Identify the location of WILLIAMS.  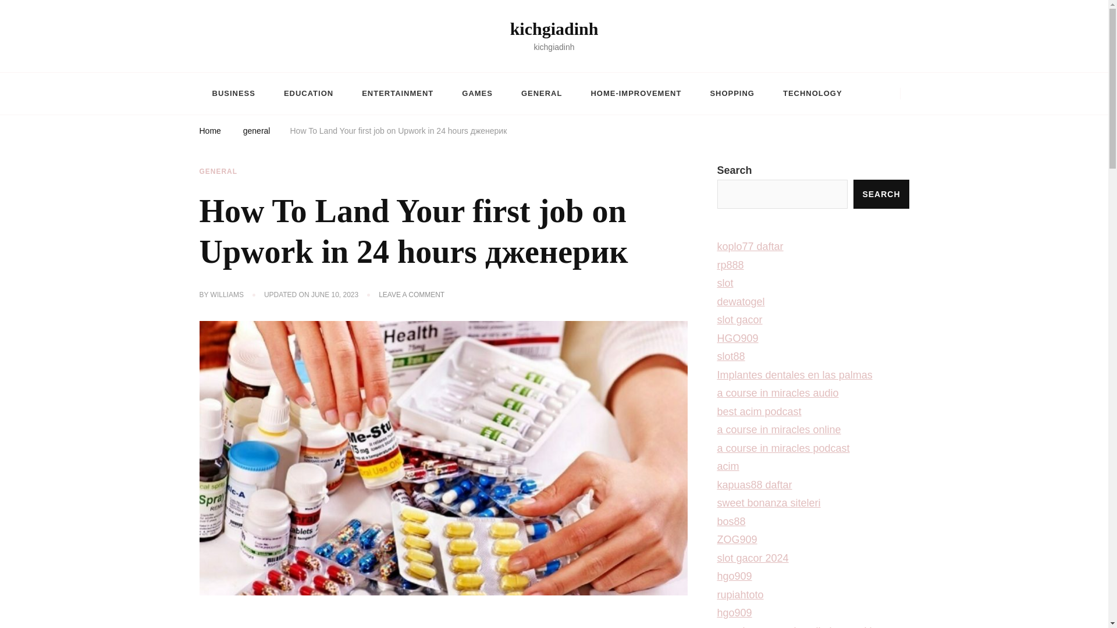
(227, 295).